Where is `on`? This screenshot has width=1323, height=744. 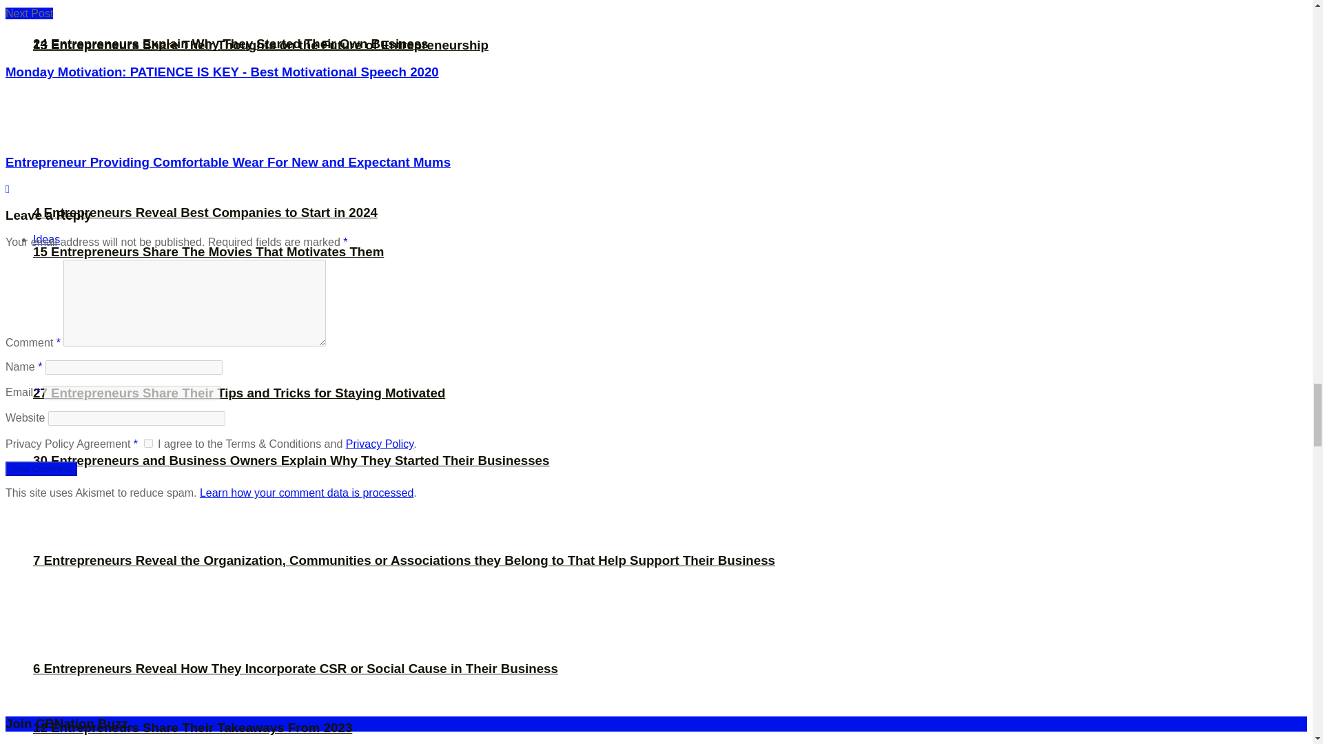
on is located at coordinates (149, 444).